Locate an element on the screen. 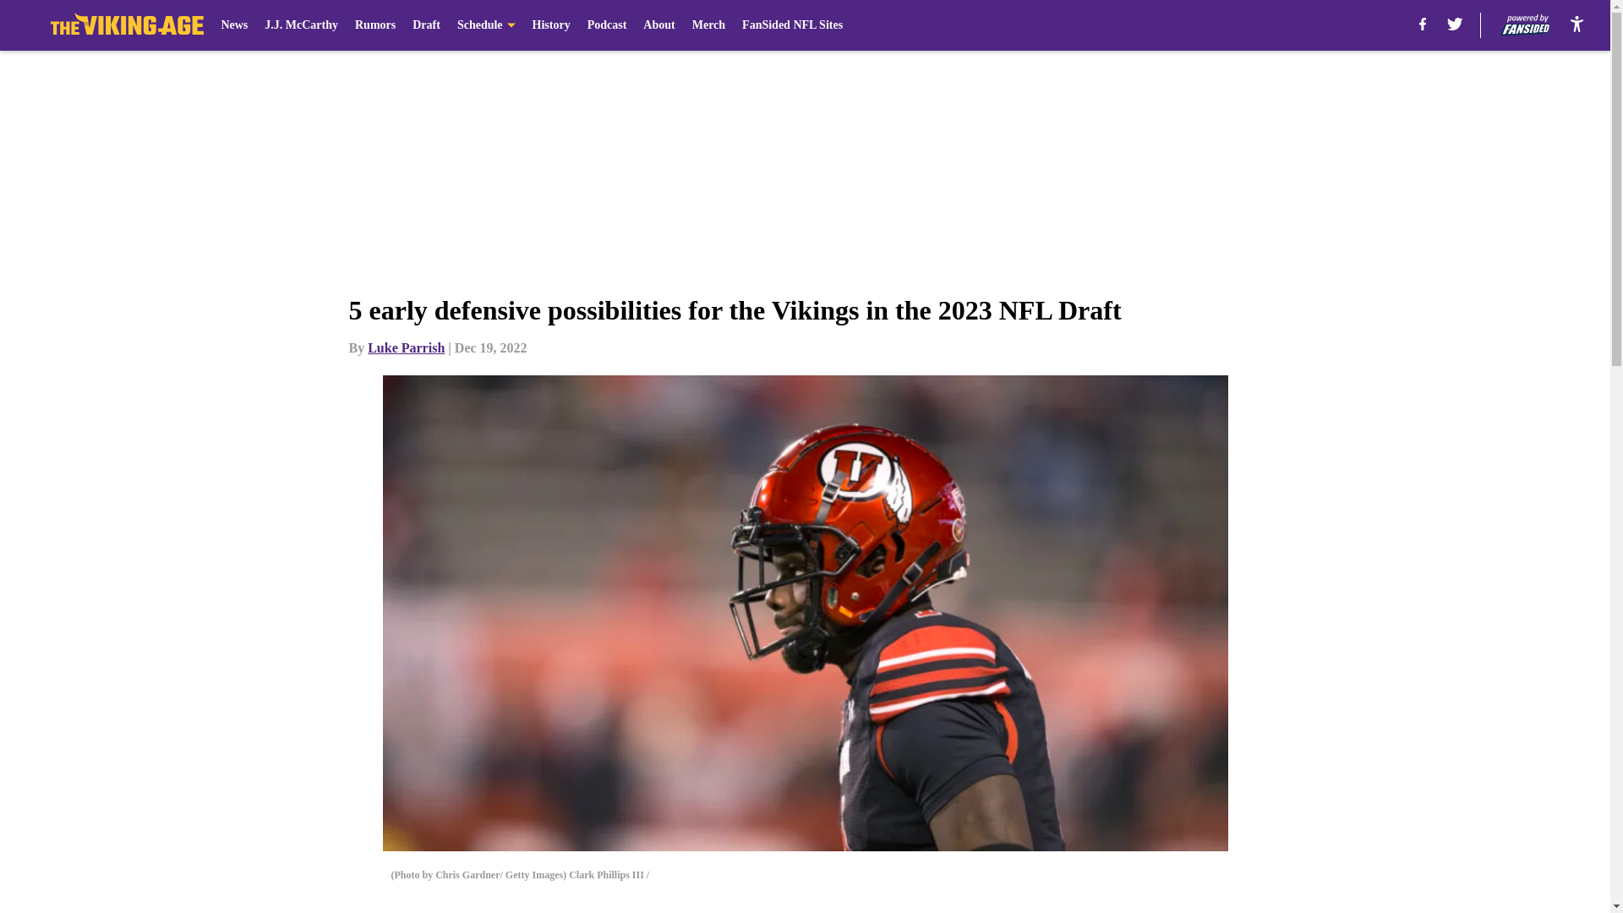 This screenshot has width=1623, height=913. Podcast is located at coordinates (607, 25).